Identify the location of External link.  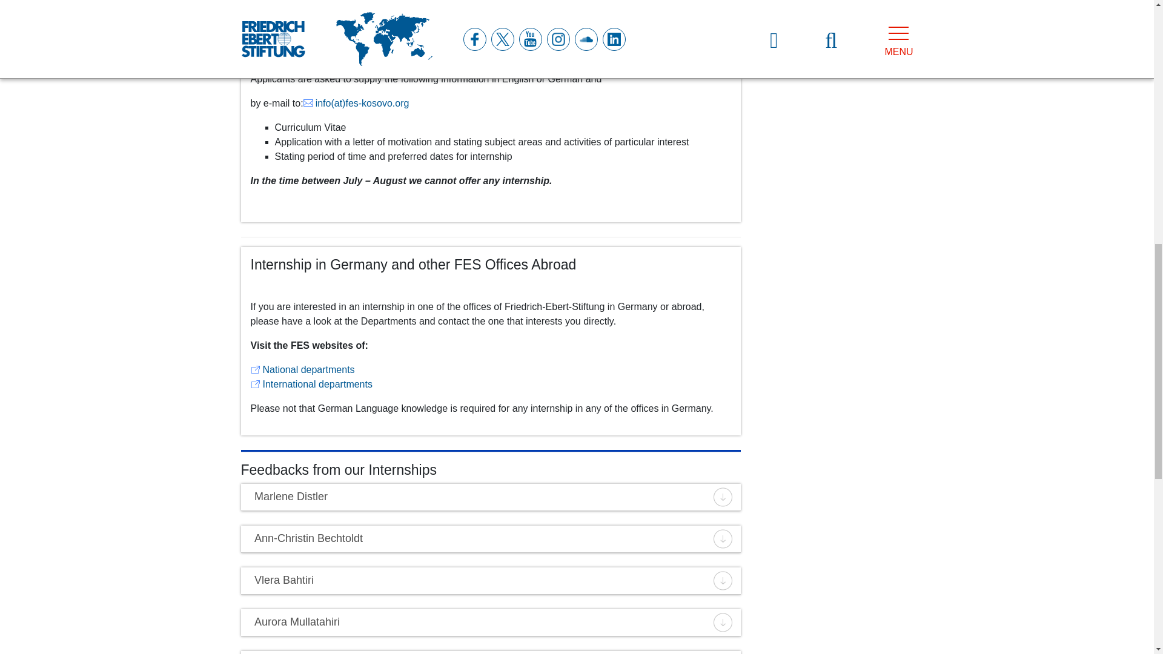
(303, 369).